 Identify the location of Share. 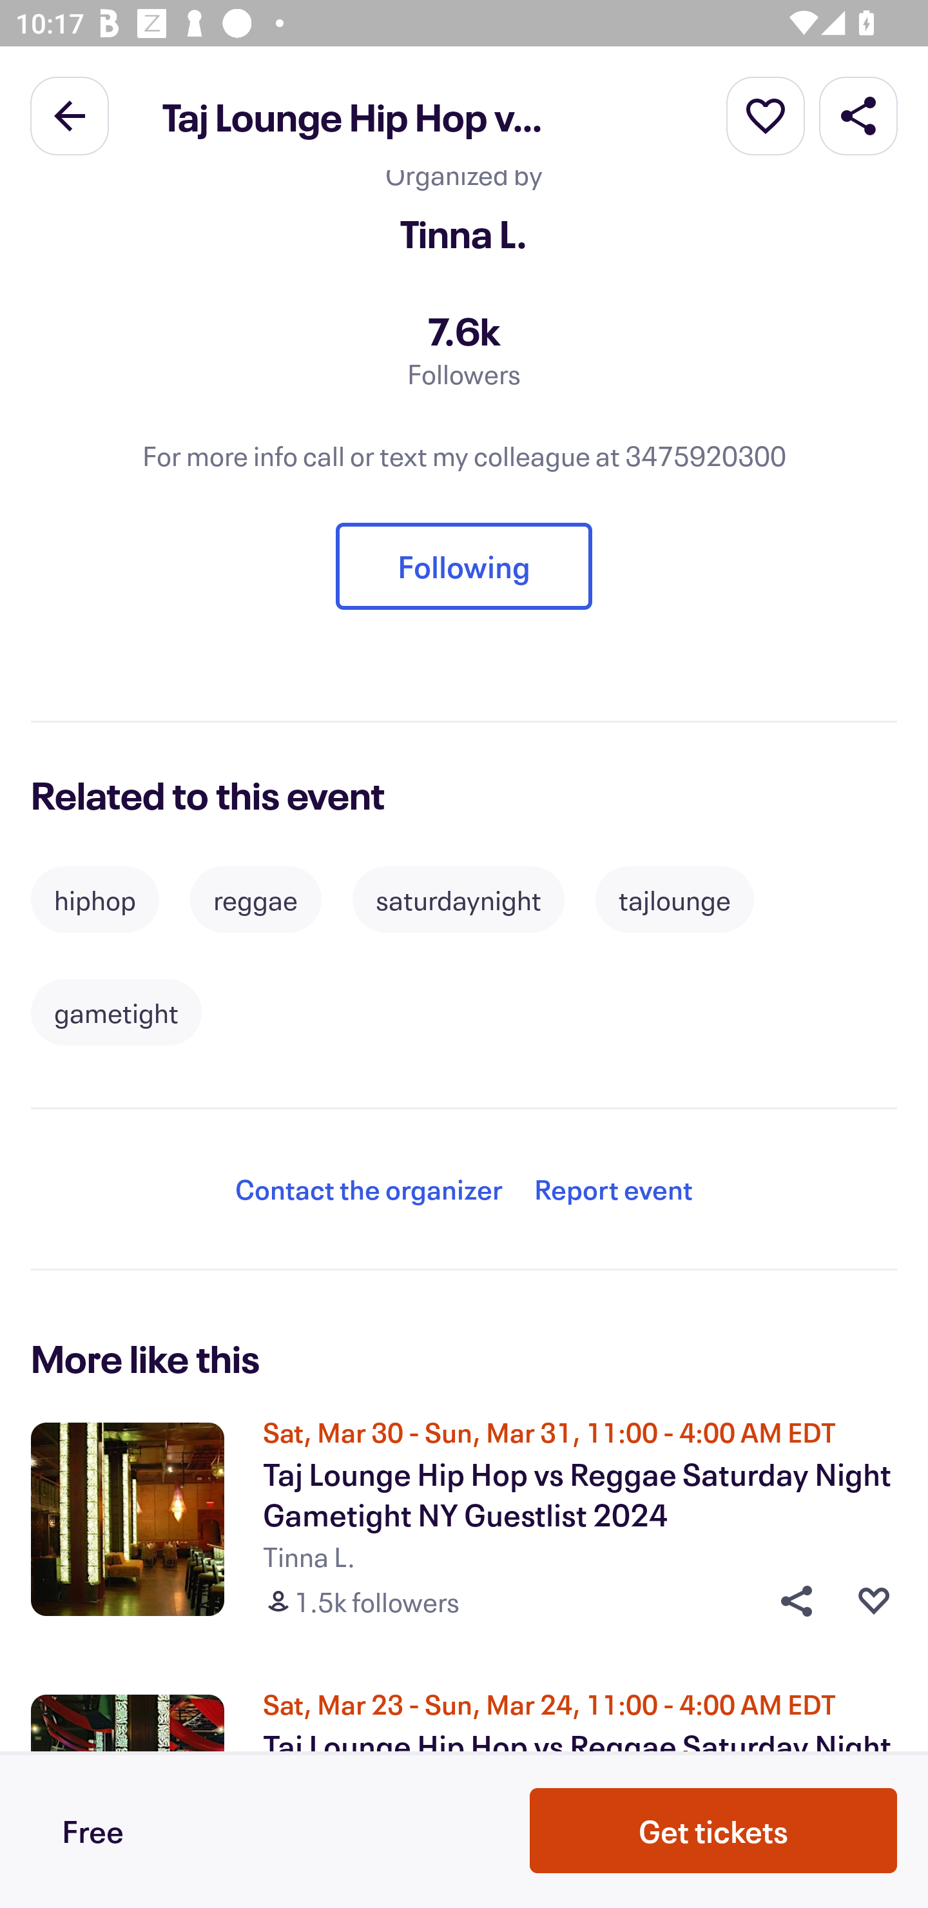
(858, 115).